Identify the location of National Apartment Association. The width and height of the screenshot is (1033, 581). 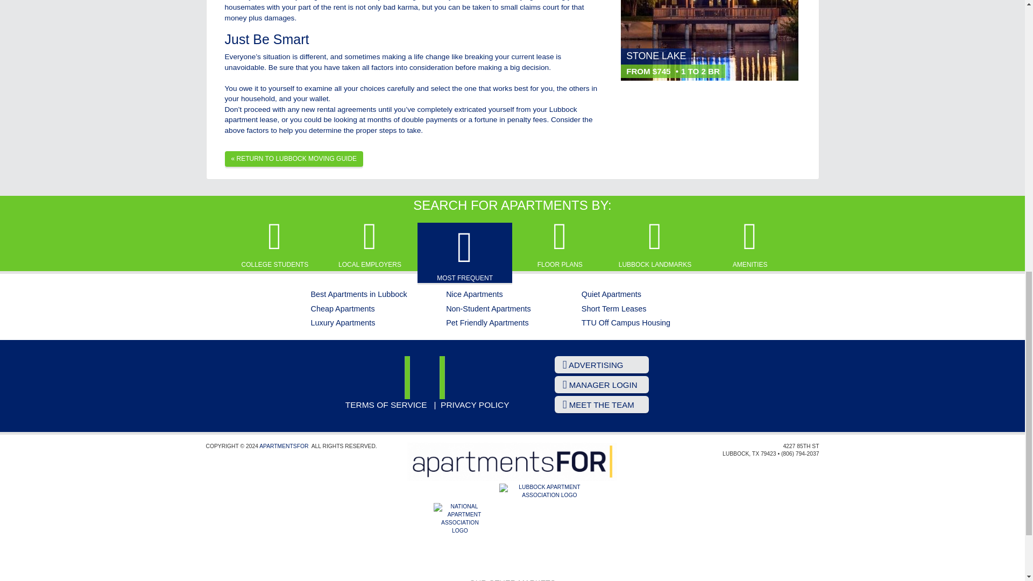
(459, 529).